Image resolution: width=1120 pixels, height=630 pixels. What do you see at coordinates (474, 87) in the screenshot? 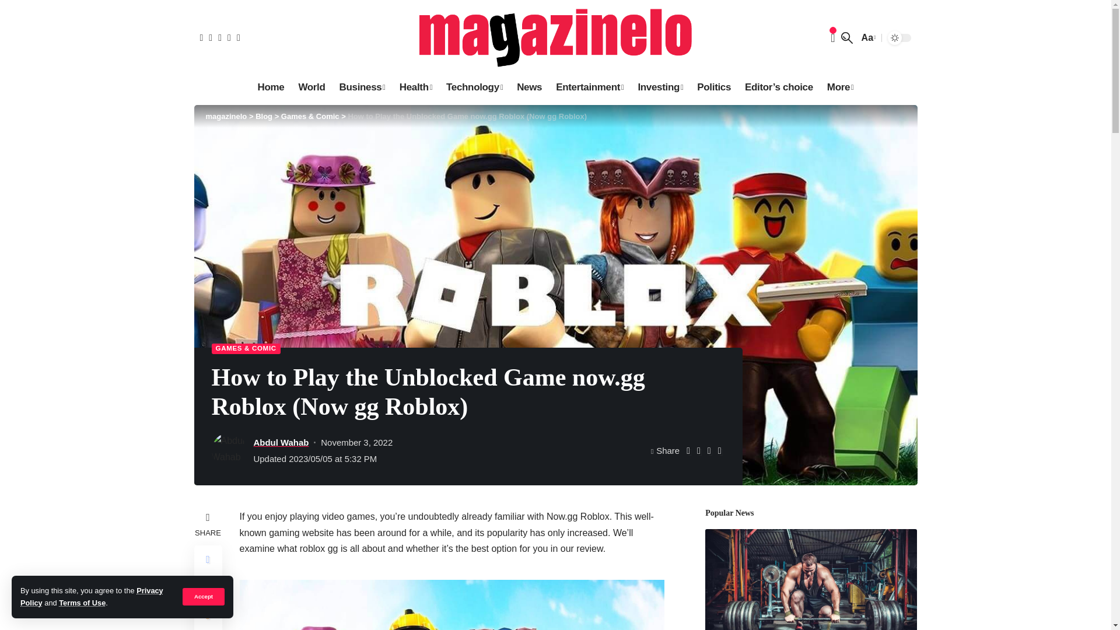
I see `Technology` at bounding box center [474, 87].